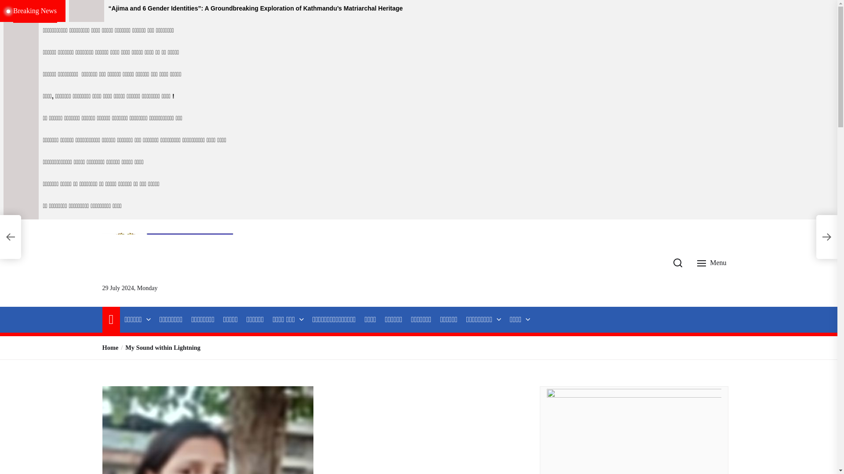  What do you see at coordinates (713, 262) in the screenshot?
I see `Menu` at bounding box center [713, 262].